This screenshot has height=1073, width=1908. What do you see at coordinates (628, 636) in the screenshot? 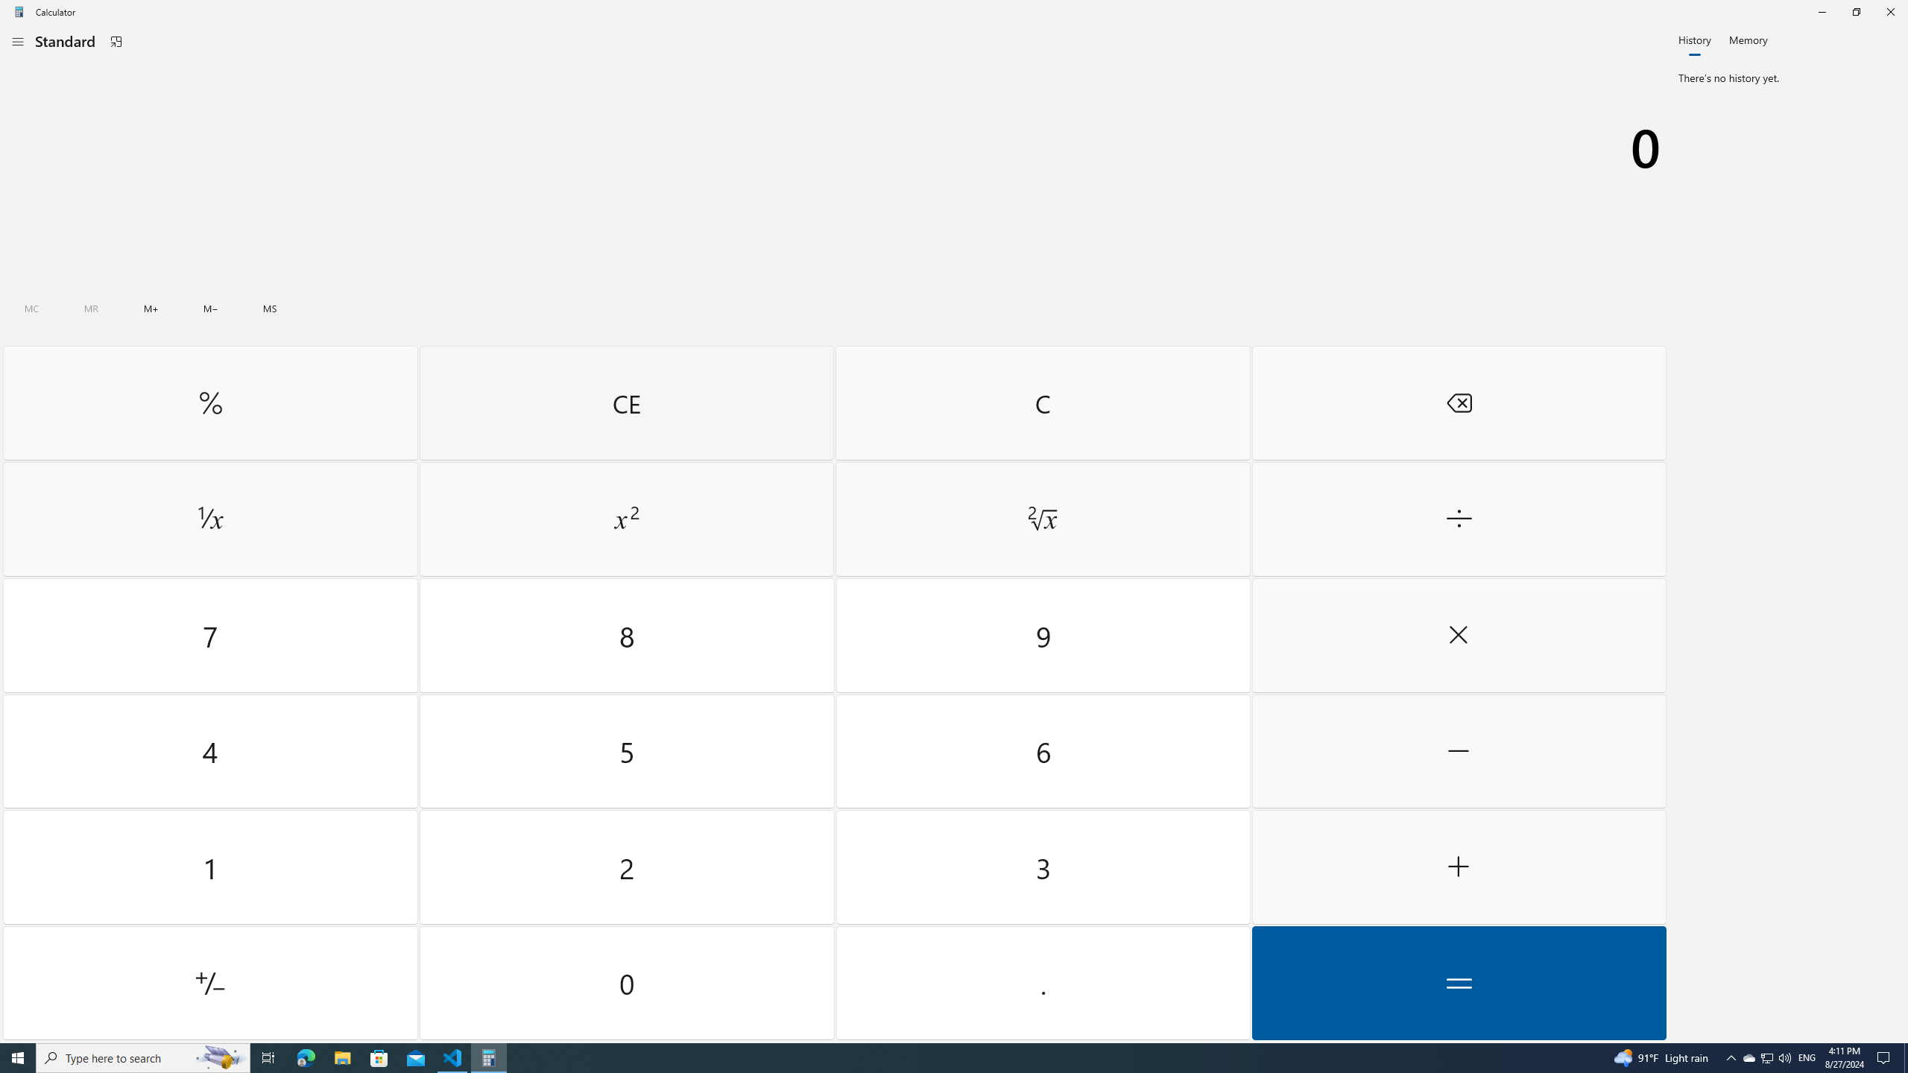
I see `Eight` at bounding box center [628, 636].